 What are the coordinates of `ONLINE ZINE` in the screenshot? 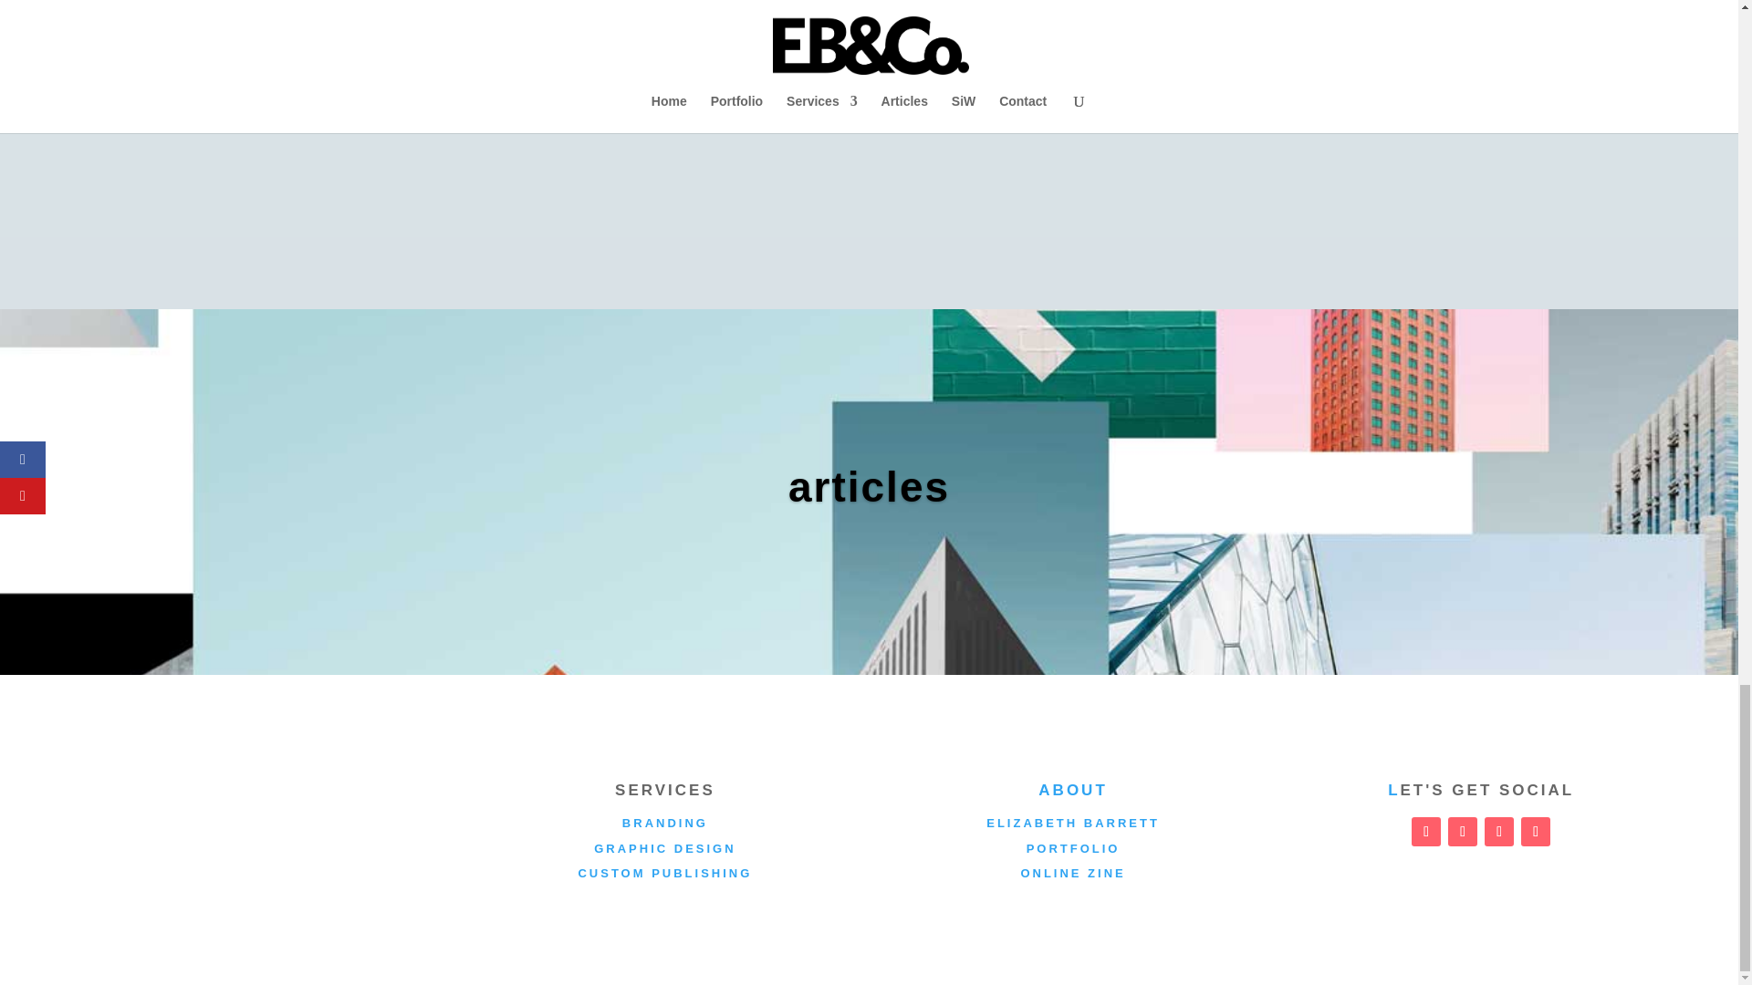 It's located at (1071, 874).